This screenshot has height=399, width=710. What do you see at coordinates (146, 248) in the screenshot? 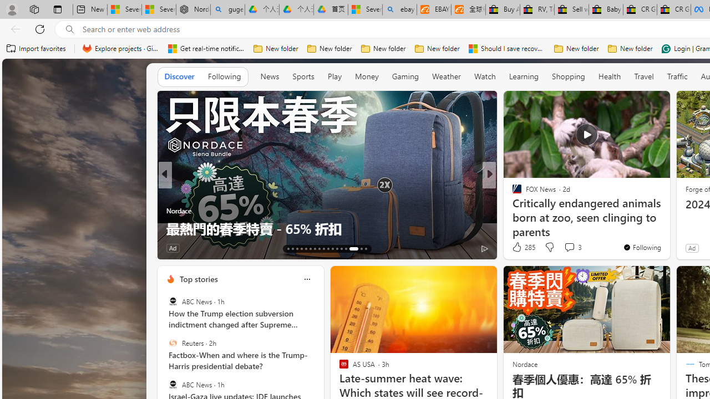
I see `Ad Choice` at bounding box center [146, 248].